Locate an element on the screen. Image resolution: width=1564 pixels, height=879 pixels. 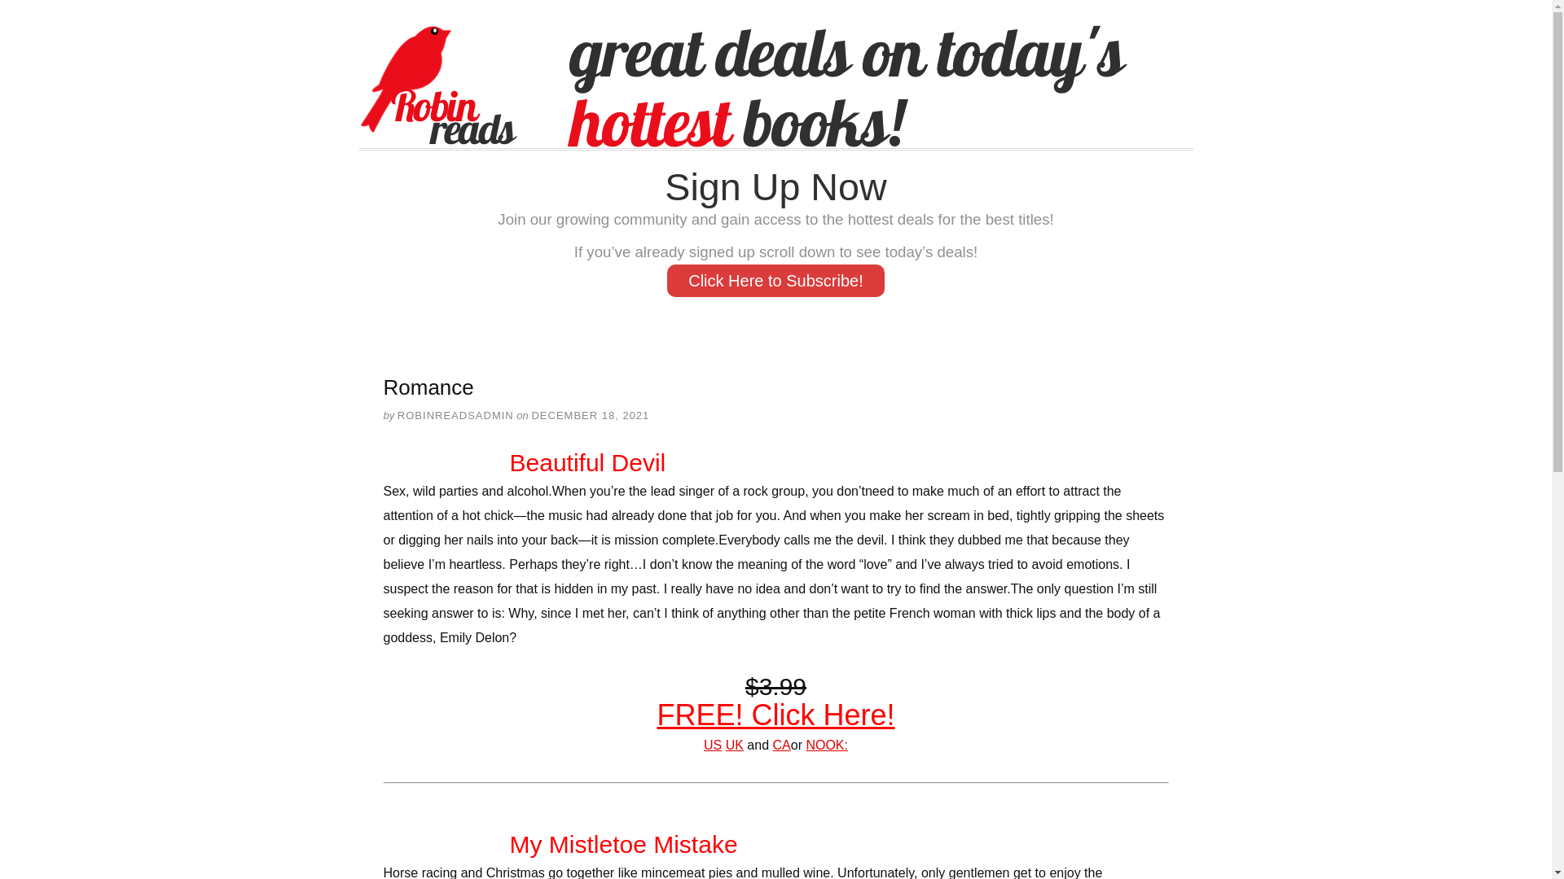
FREE! Click Here! is located at coordinates (775, 715).